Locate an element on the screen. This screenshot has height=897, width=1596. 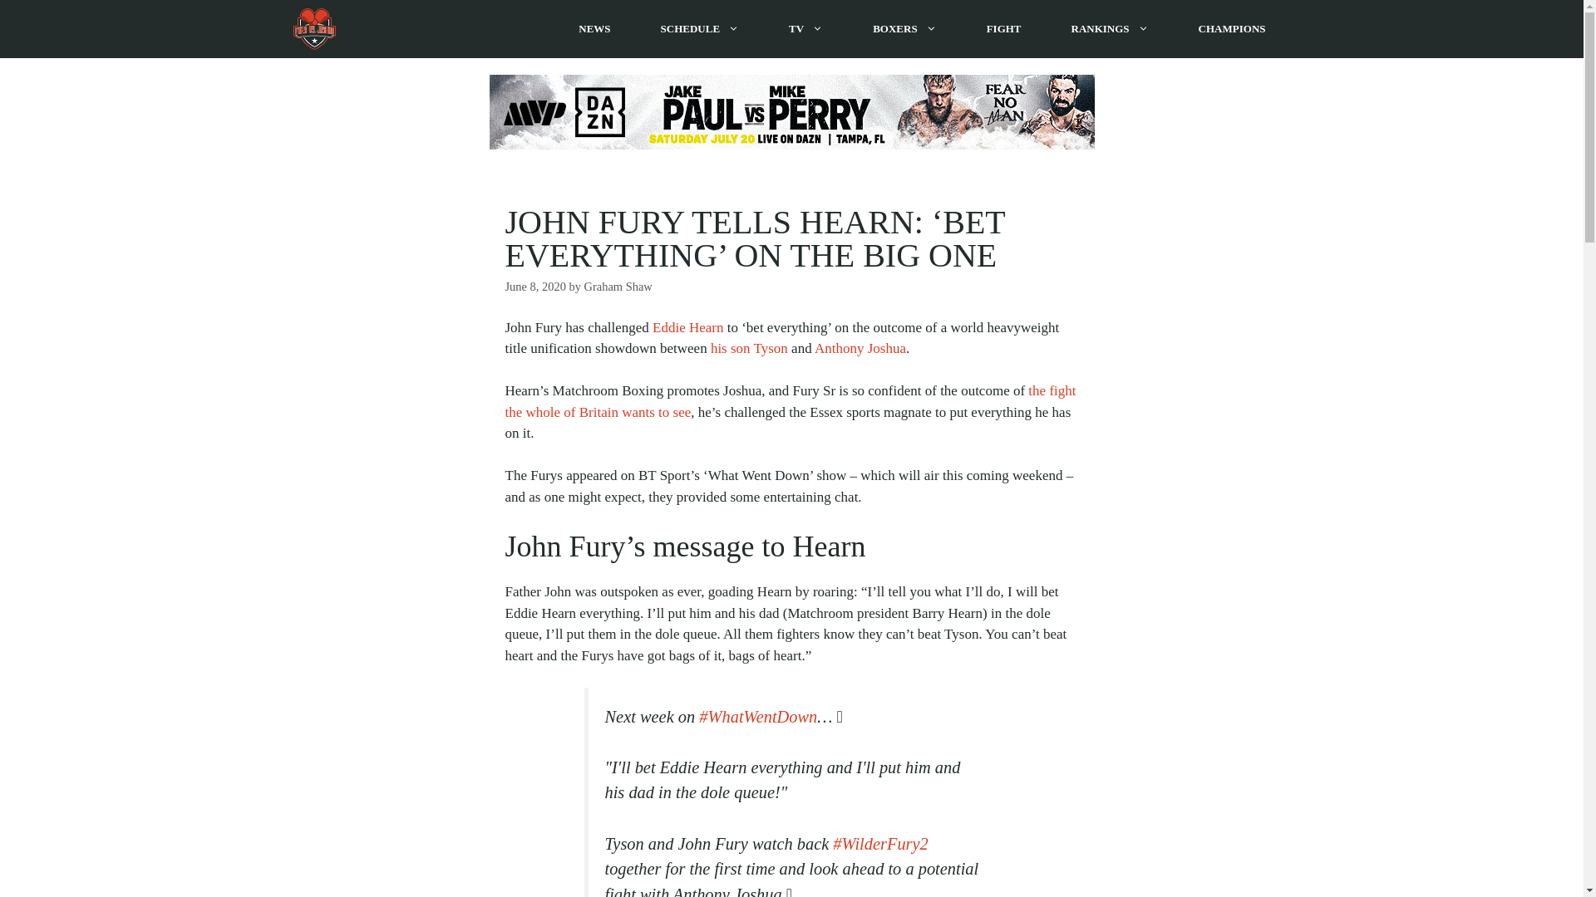
RANKINGS is located at coordinates (1110, 29).